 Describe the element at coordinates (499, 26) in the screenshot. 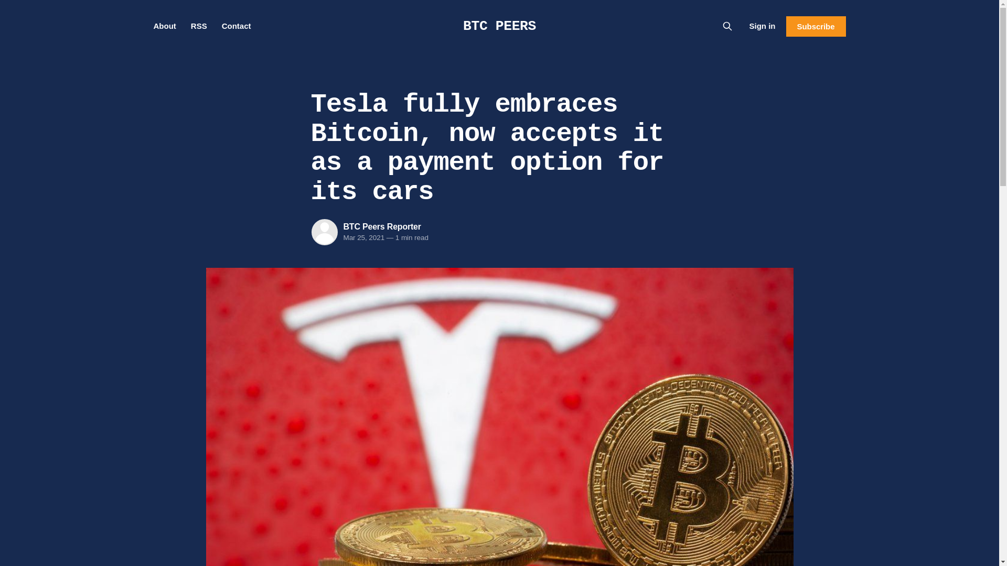

I see `BTC PEERS` at that location.